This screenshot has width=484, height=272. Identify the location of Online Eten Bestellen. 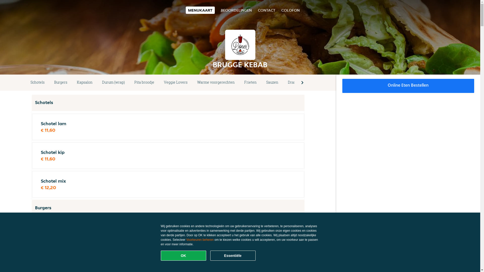
(408, 86).